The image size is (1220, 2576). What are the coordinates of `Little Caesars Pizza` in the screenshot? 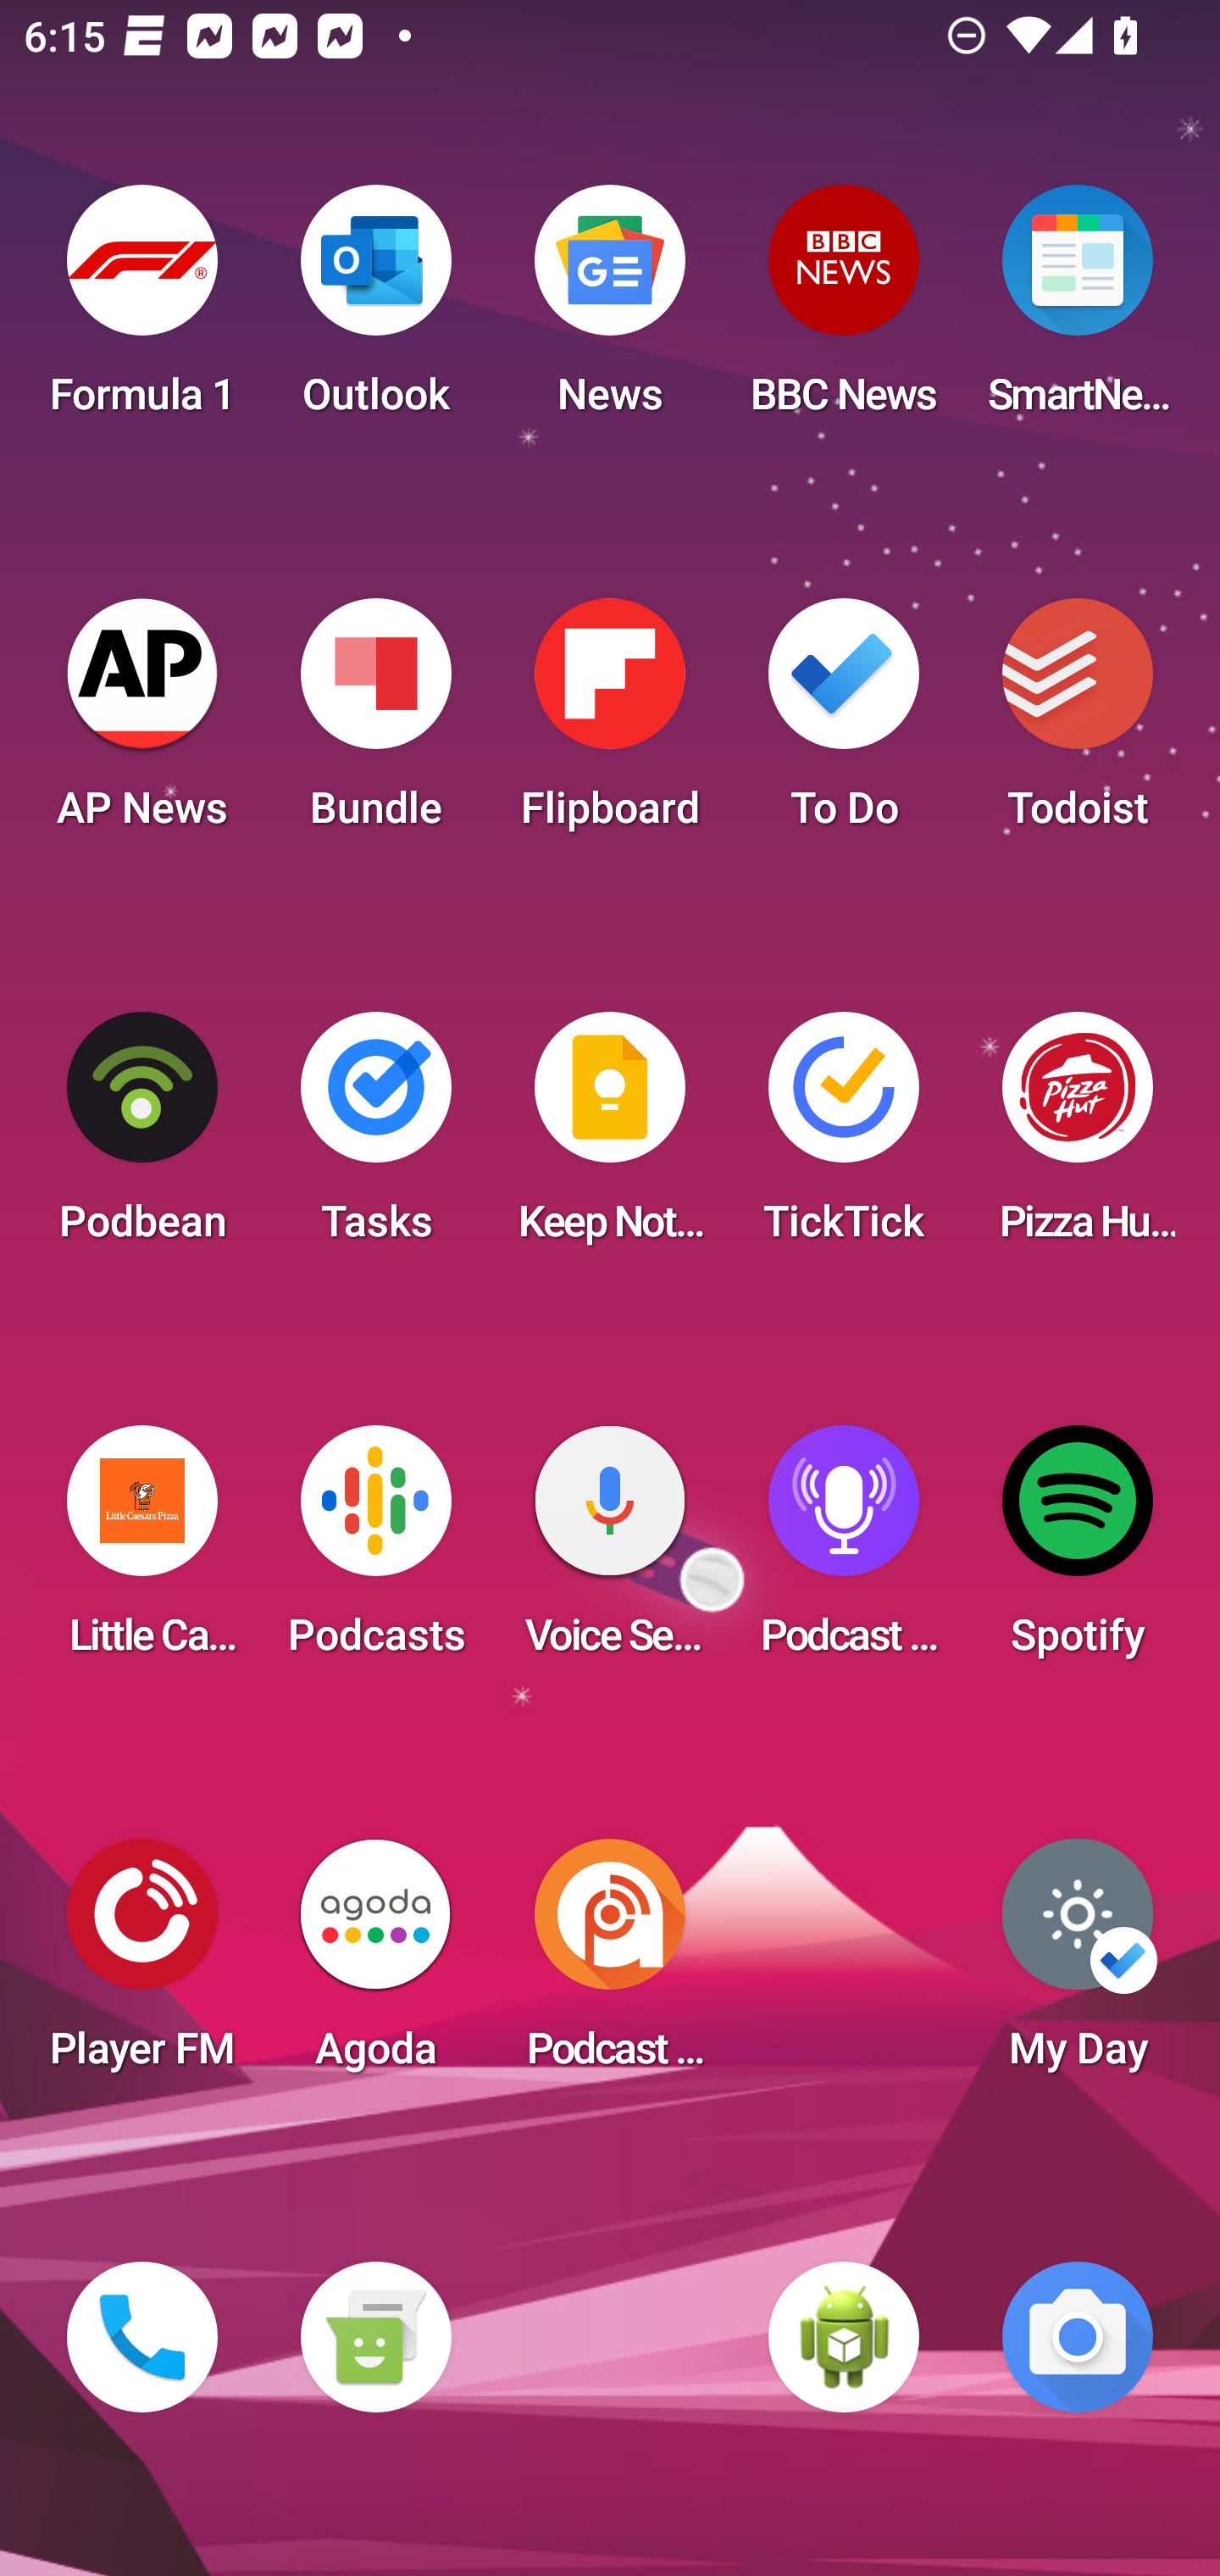 It's located at (142, 1551).